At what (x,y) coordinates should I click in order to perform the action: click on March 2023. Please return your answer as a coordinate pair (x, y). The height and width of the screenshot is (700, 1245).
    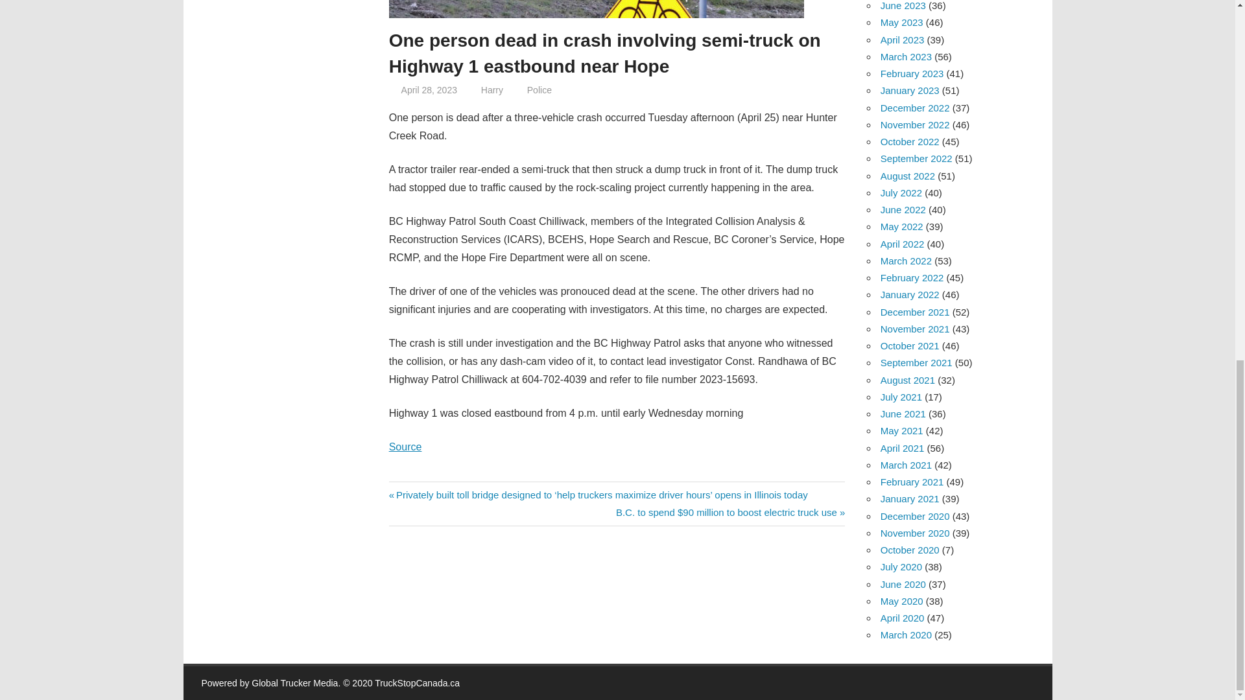
    Looking at the image, I should click on (905, 56).